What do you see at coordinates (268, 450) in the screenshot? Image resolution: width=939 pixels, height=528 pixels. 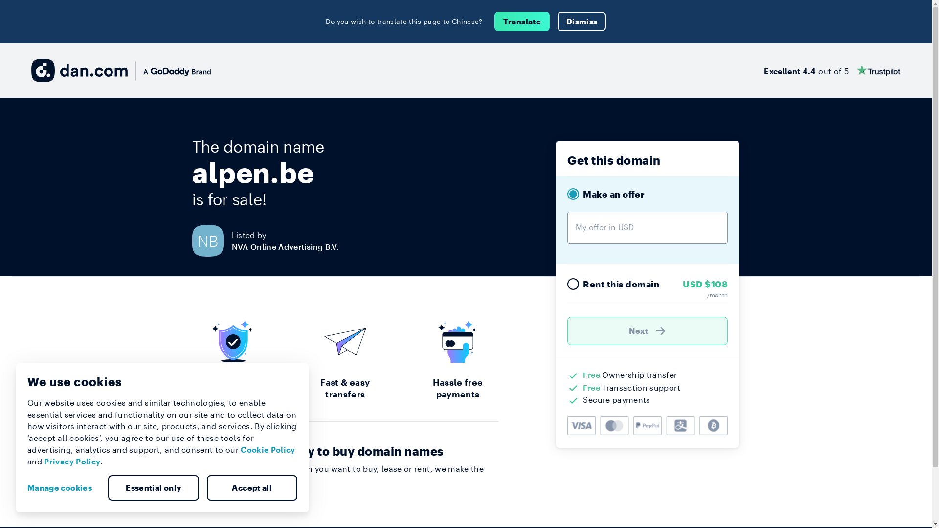 I see `Cookie Policy` at bounding box center [268, 450].